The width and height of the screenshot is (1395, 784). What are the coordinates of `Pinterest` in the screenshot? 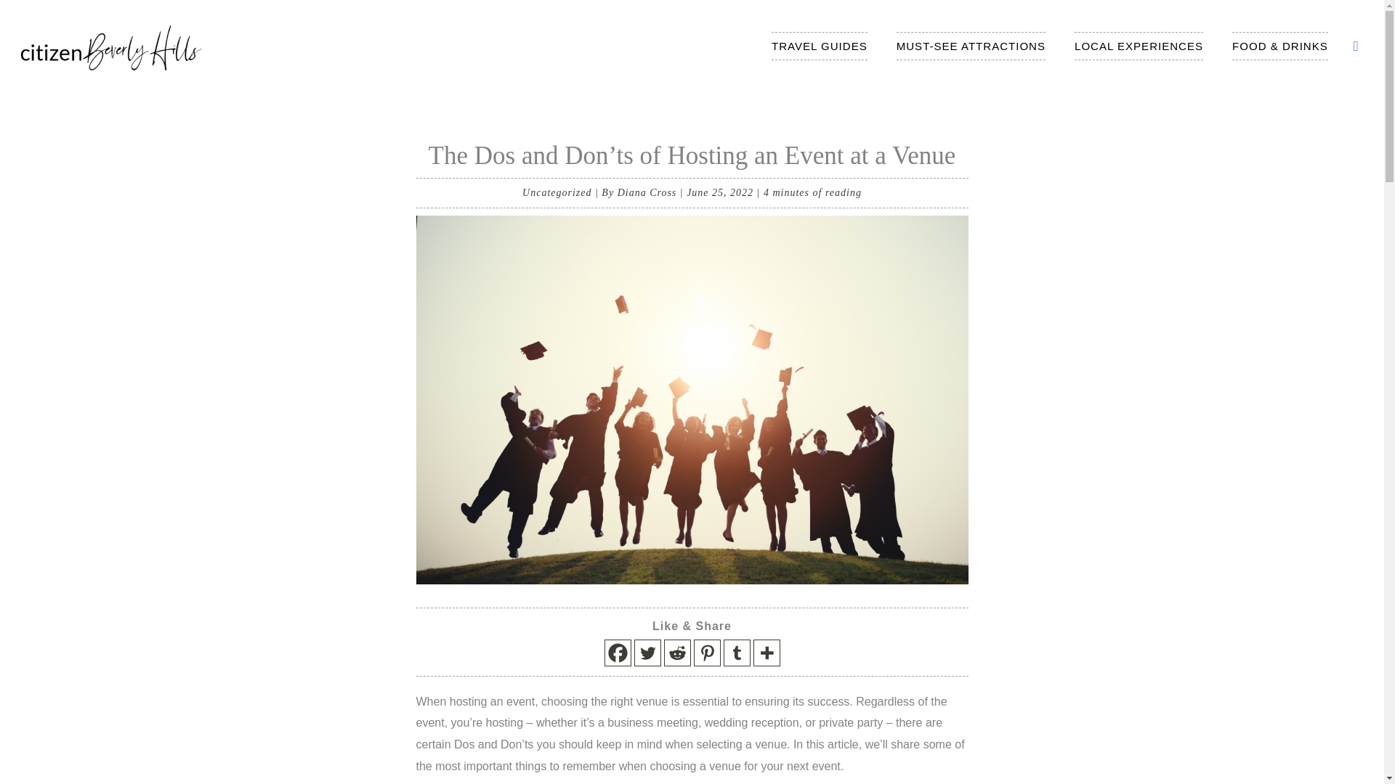 It's located at (706, 653).